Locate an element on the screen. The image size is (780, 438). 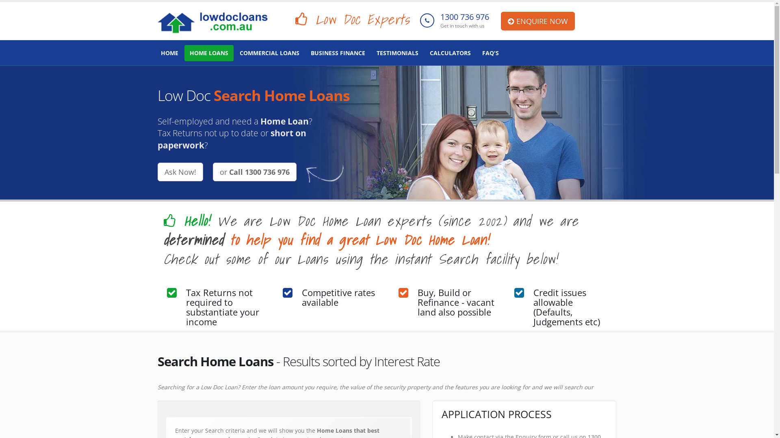
BUSINESS FINANCE is located at coordinates (338, 53).